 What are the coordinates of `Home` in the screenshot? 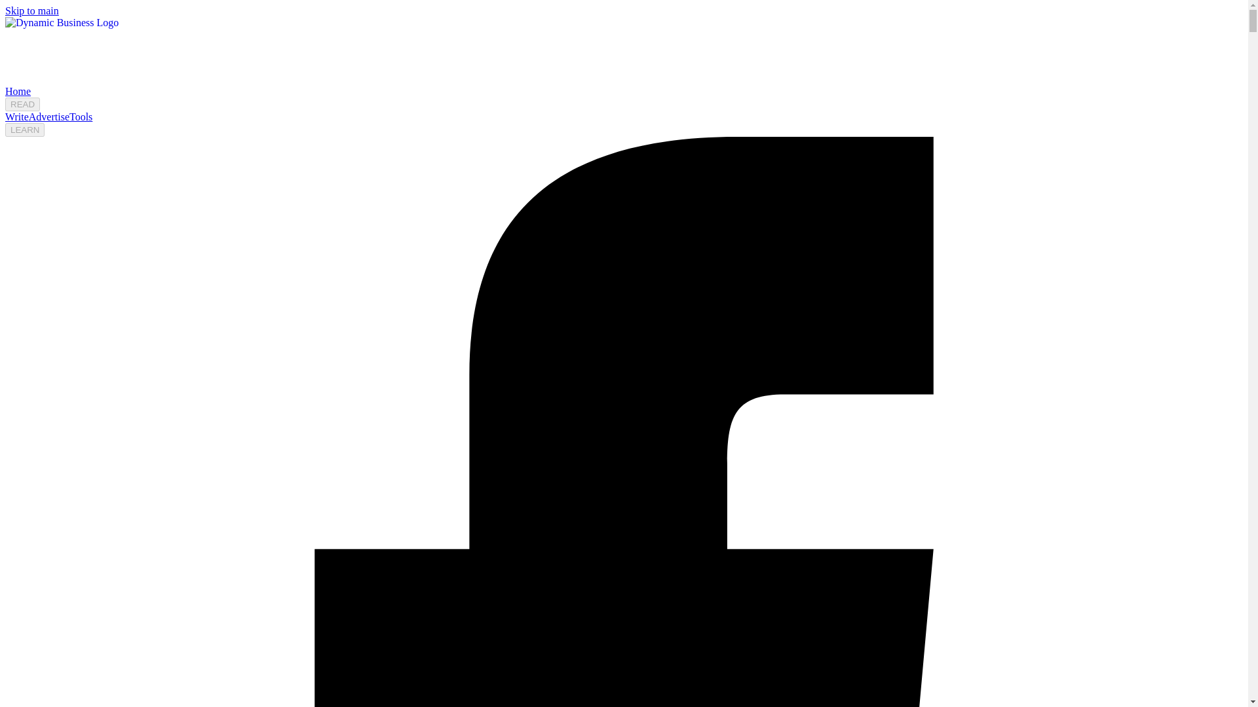 It's located at (17, 90).